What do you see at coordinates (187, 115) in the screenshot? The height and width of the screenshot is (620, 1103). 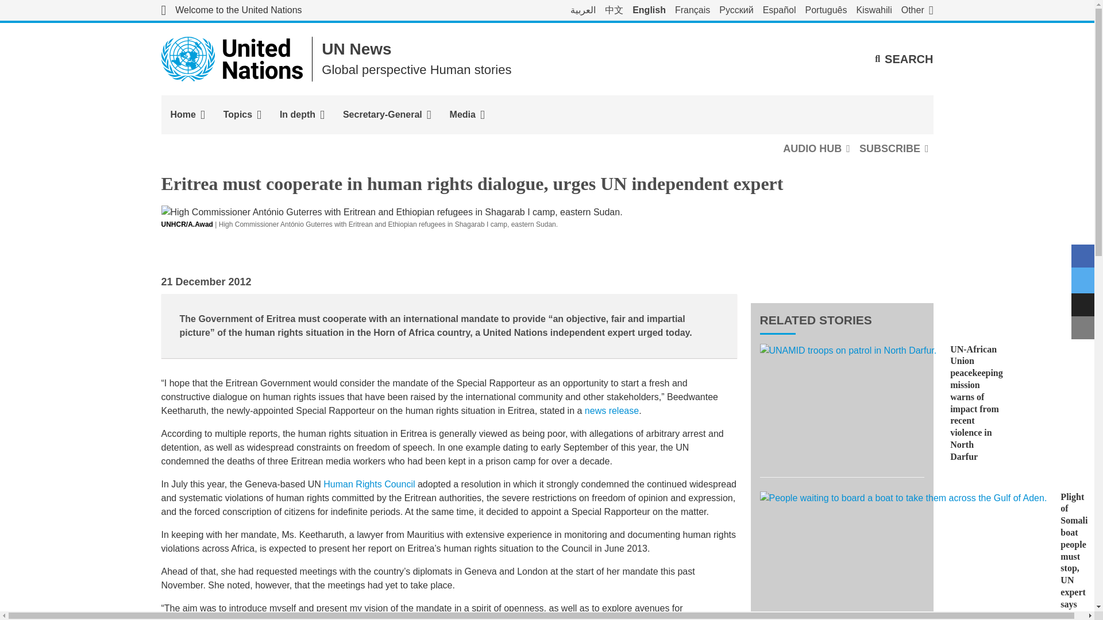 I see `Home` at bounding box center [187, 115].